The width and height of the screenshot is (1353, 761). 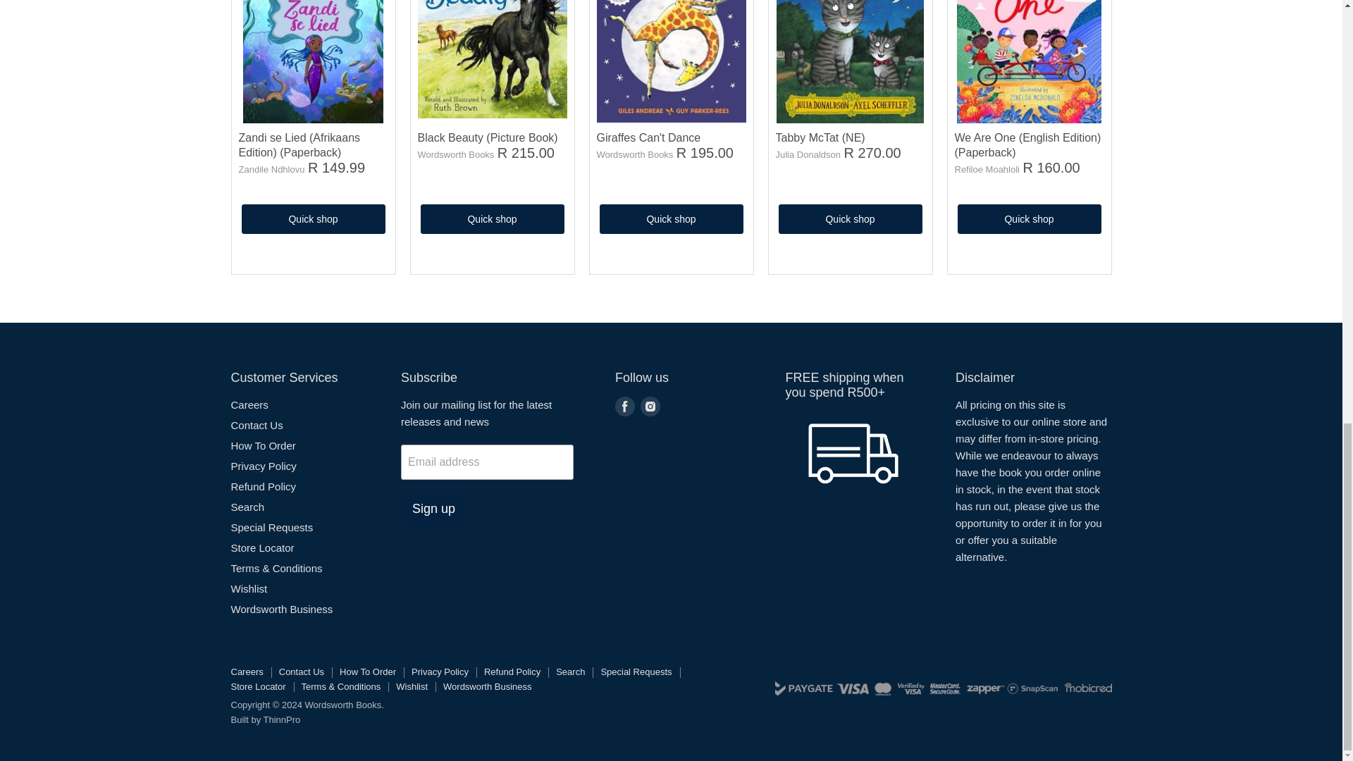 What do you see at coordinates (271, 169) in the screenshot?
I see `Zandile Ndhlovu` at bounding box center [271, 169].